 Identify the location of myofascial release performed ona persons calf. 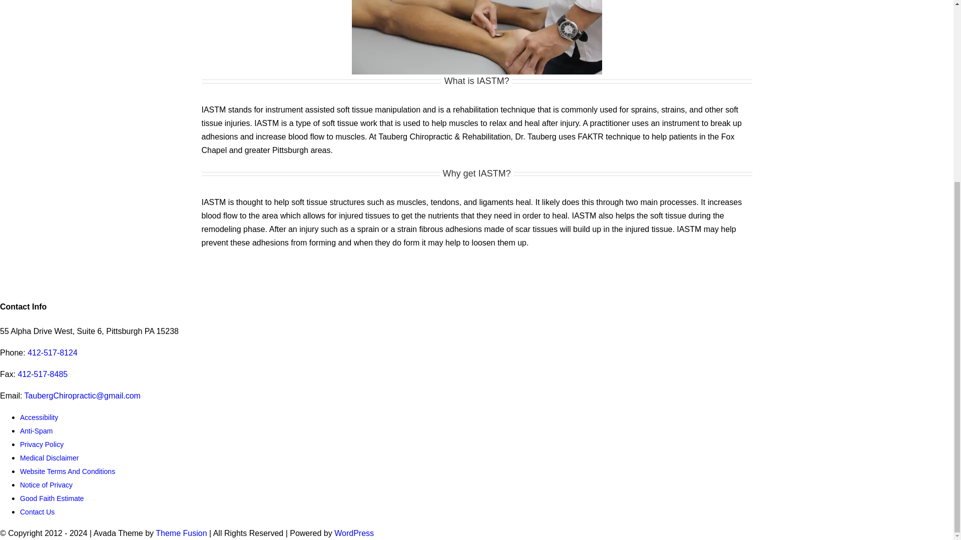
(476, 37).